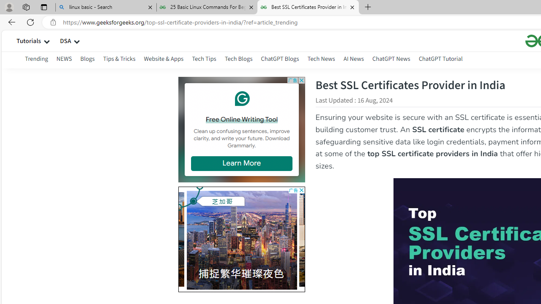 The image size is (541, 304). What do you see at coordinates (119, 60) in the screenshot?
I see `Tips & Tricks` at bounding box center [119, 60].